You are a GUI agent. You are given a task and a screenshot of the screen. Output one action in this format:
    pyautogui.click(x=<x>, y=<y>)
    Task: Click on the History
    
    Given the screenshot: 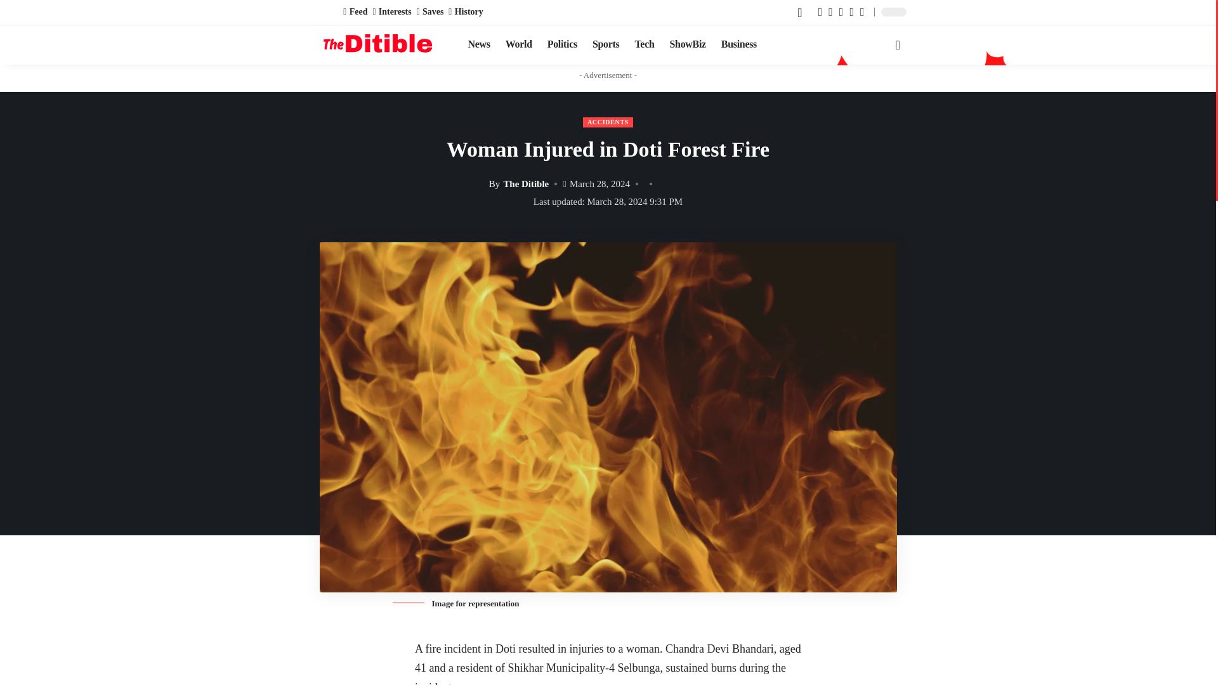 What is the action you would take?
    pyautogui.click(x=465, y=11)
    